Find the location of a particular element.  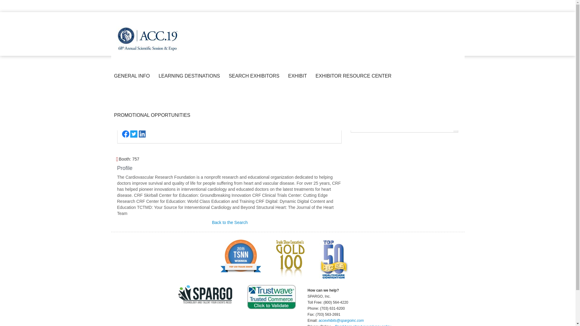

Print is located at coordinates (144, 159).